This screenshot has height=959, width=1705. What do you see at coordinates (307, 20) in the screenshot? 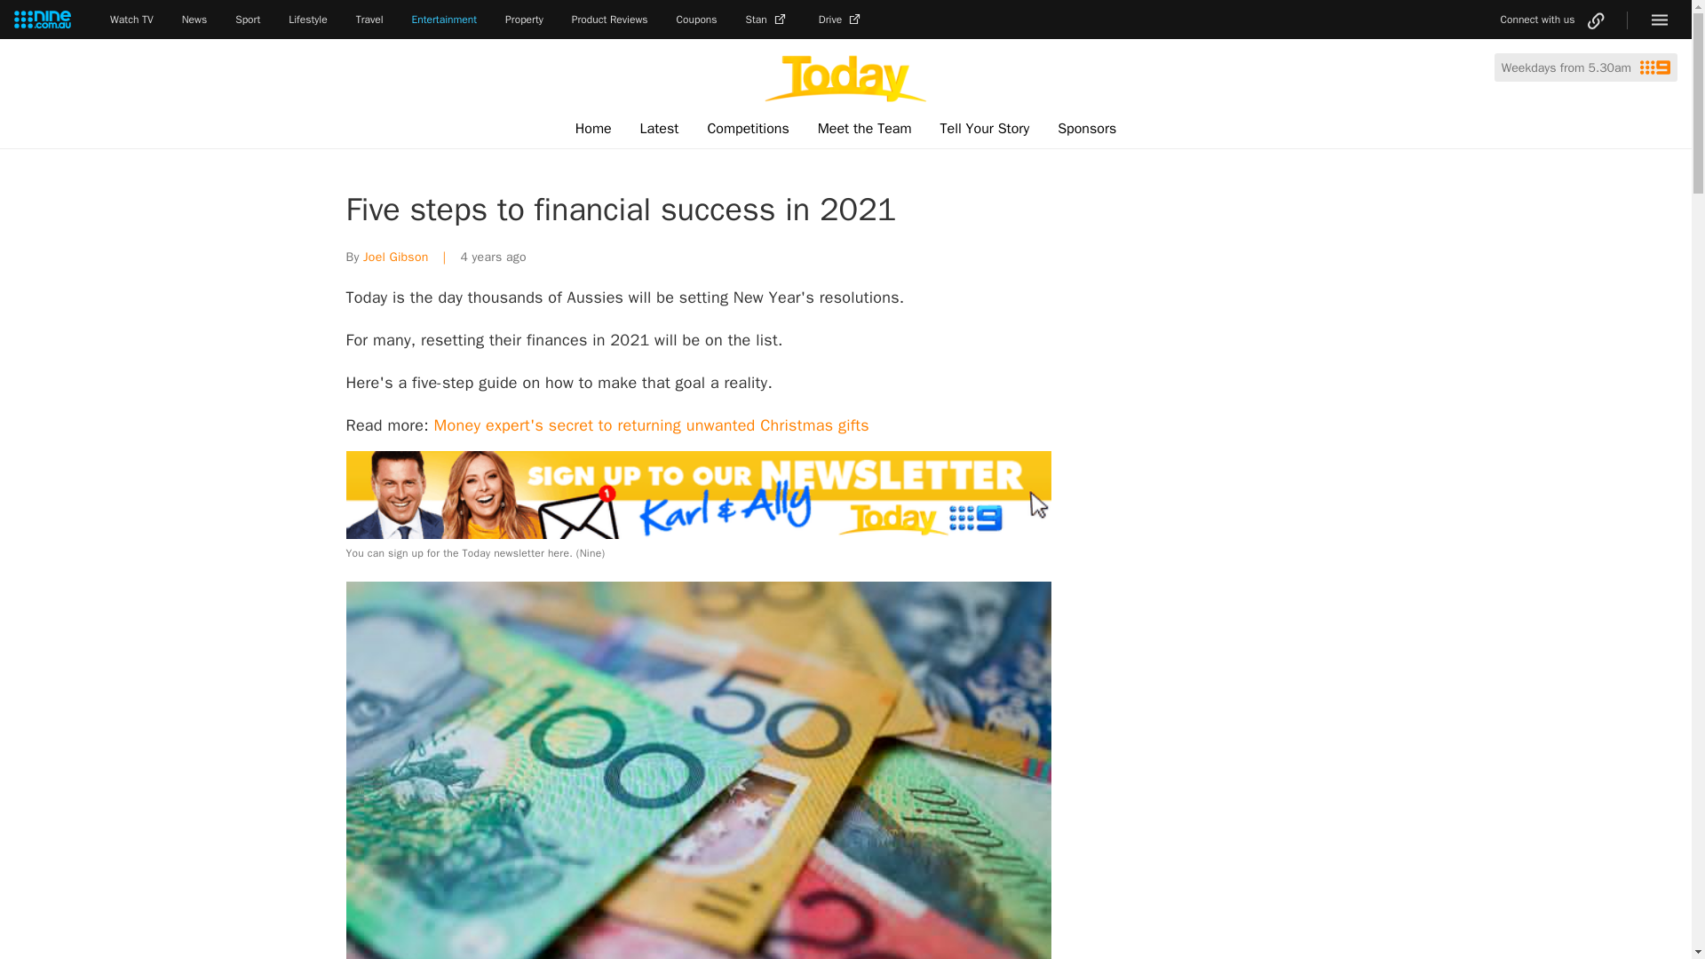
I see `Lifestyle` at bounding box center [307, 20].